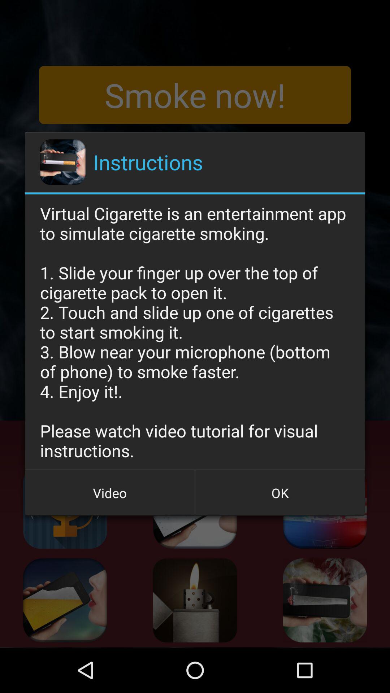 Image resolution: width=390 pixels, height=693 pixels. Describe the element at coordinates (280, 493) in the screenshot. I see `open the icon to the right of the video button` at that location.